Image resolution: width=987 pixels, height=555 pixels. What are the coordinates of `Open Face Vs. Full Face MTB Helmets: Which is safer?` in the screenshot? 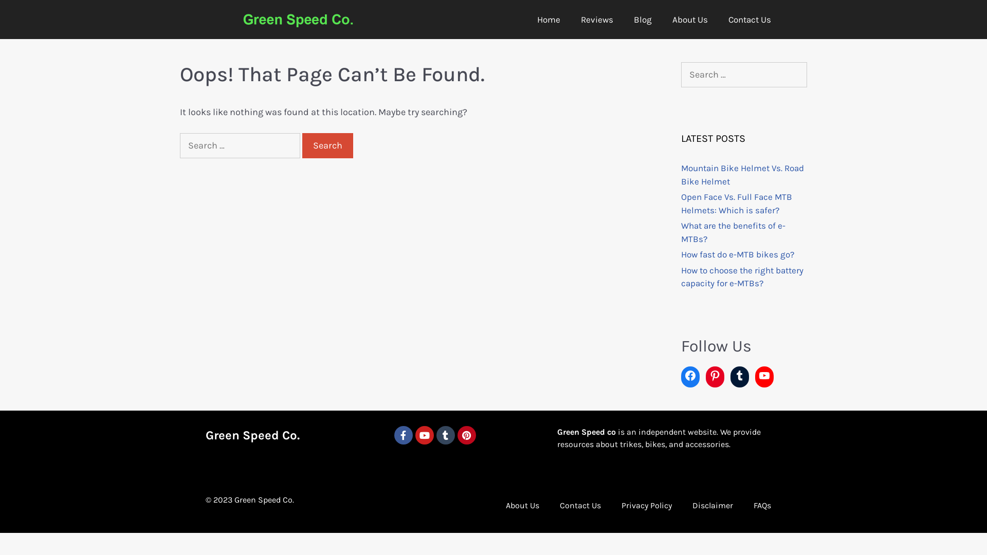 It's located at (737, 203).